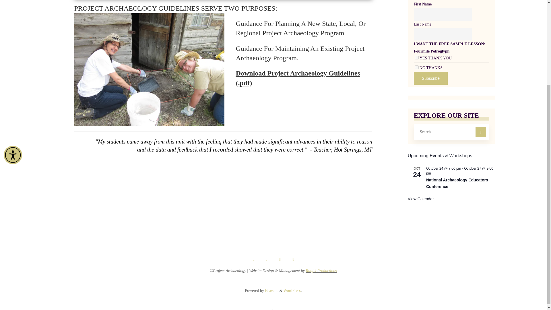  I want to click on Email, so click(254, 259).